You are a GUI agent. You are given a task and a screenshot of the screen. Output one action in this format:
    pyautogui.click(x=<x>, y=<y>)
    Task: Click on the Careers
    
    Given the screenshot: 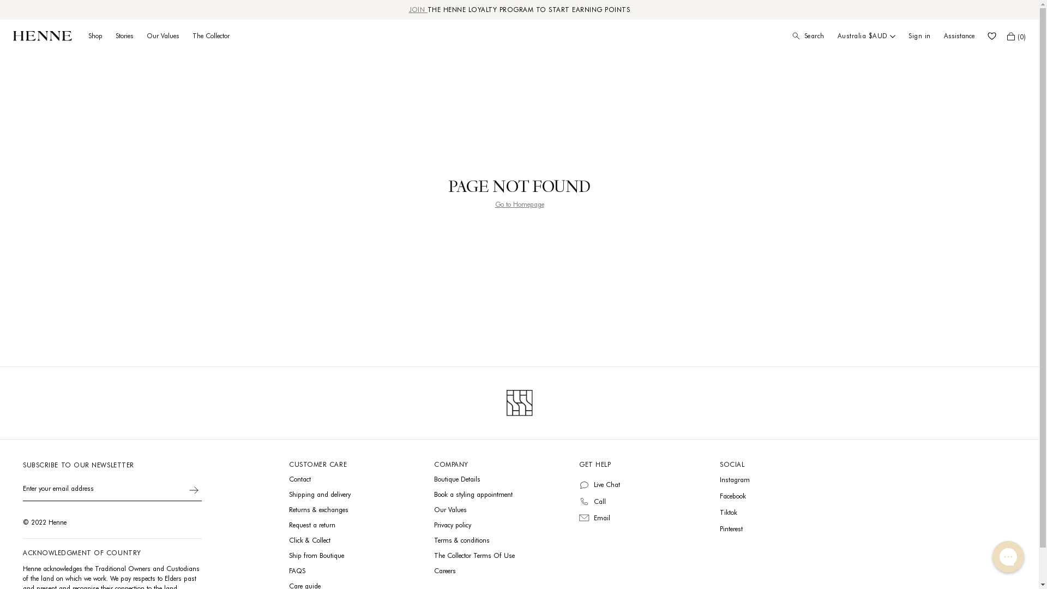 What is the action you would take?
    pyautogui.click(x=445, y=570)
    